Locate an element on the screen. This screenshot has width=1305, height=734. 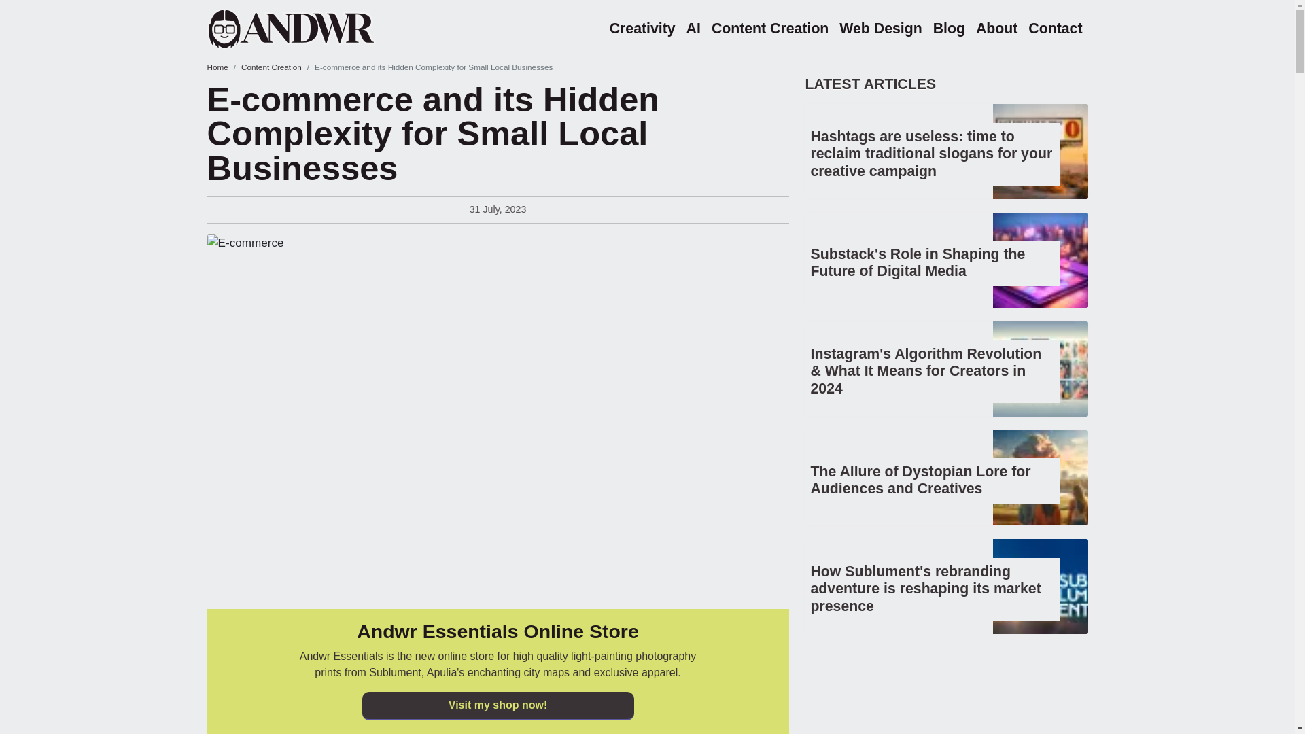
Contact is located at coordinates (1055, 29).